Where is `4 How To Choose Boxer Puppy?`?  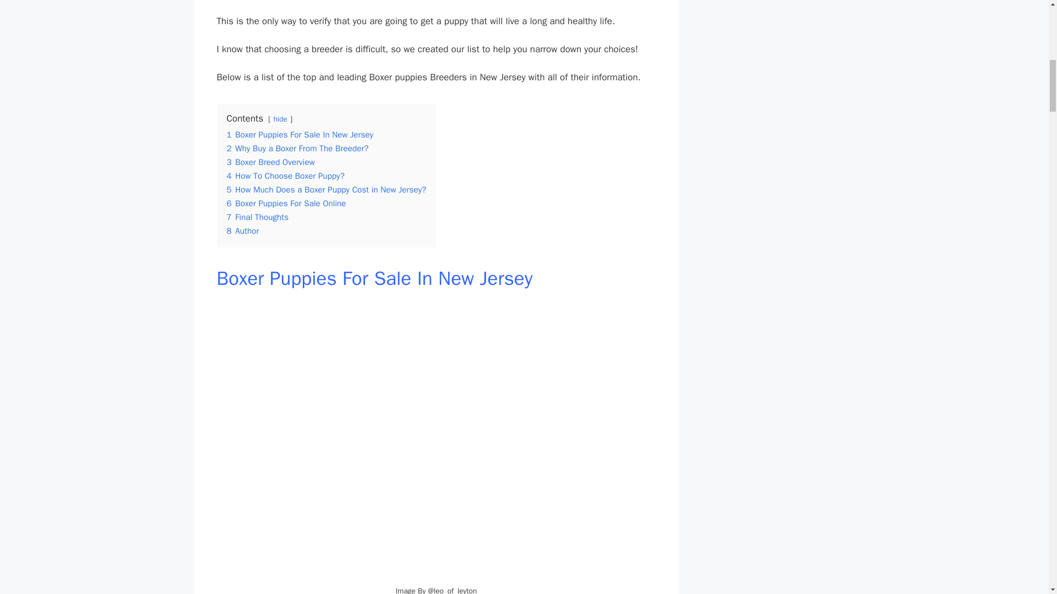 4 How To Choose Boxer Puppy? is located at coordinates (285, 176).